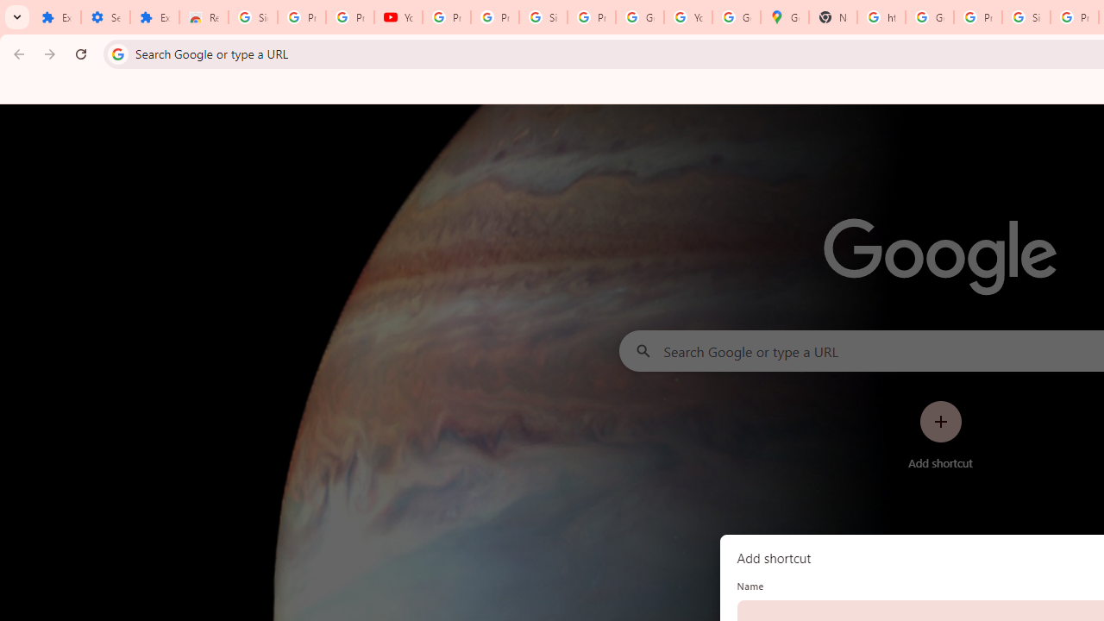 The width and height of the screenshot is (1104, 621). Describe the element at coordinates (117, 53) in the screenshot. I see `Search icon` at that location.